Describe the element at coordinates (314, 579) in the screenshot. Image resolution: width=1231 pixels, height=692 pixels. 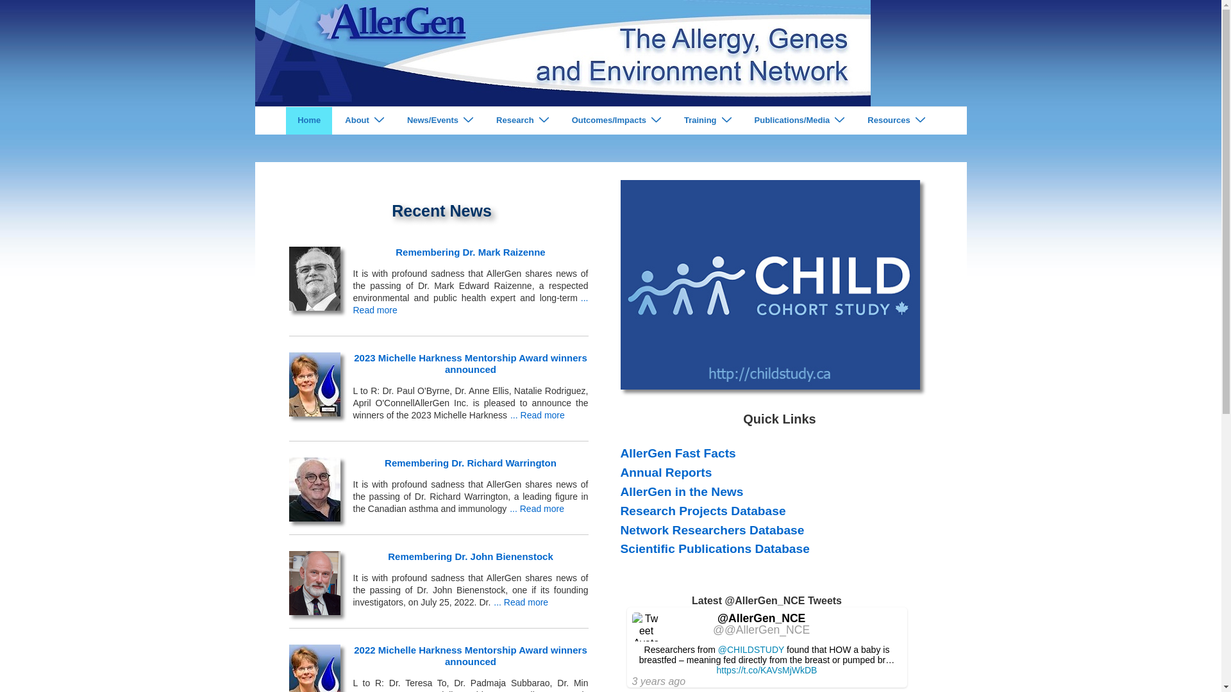
I see `Remembering Dr. John Bienenstock` at that location.